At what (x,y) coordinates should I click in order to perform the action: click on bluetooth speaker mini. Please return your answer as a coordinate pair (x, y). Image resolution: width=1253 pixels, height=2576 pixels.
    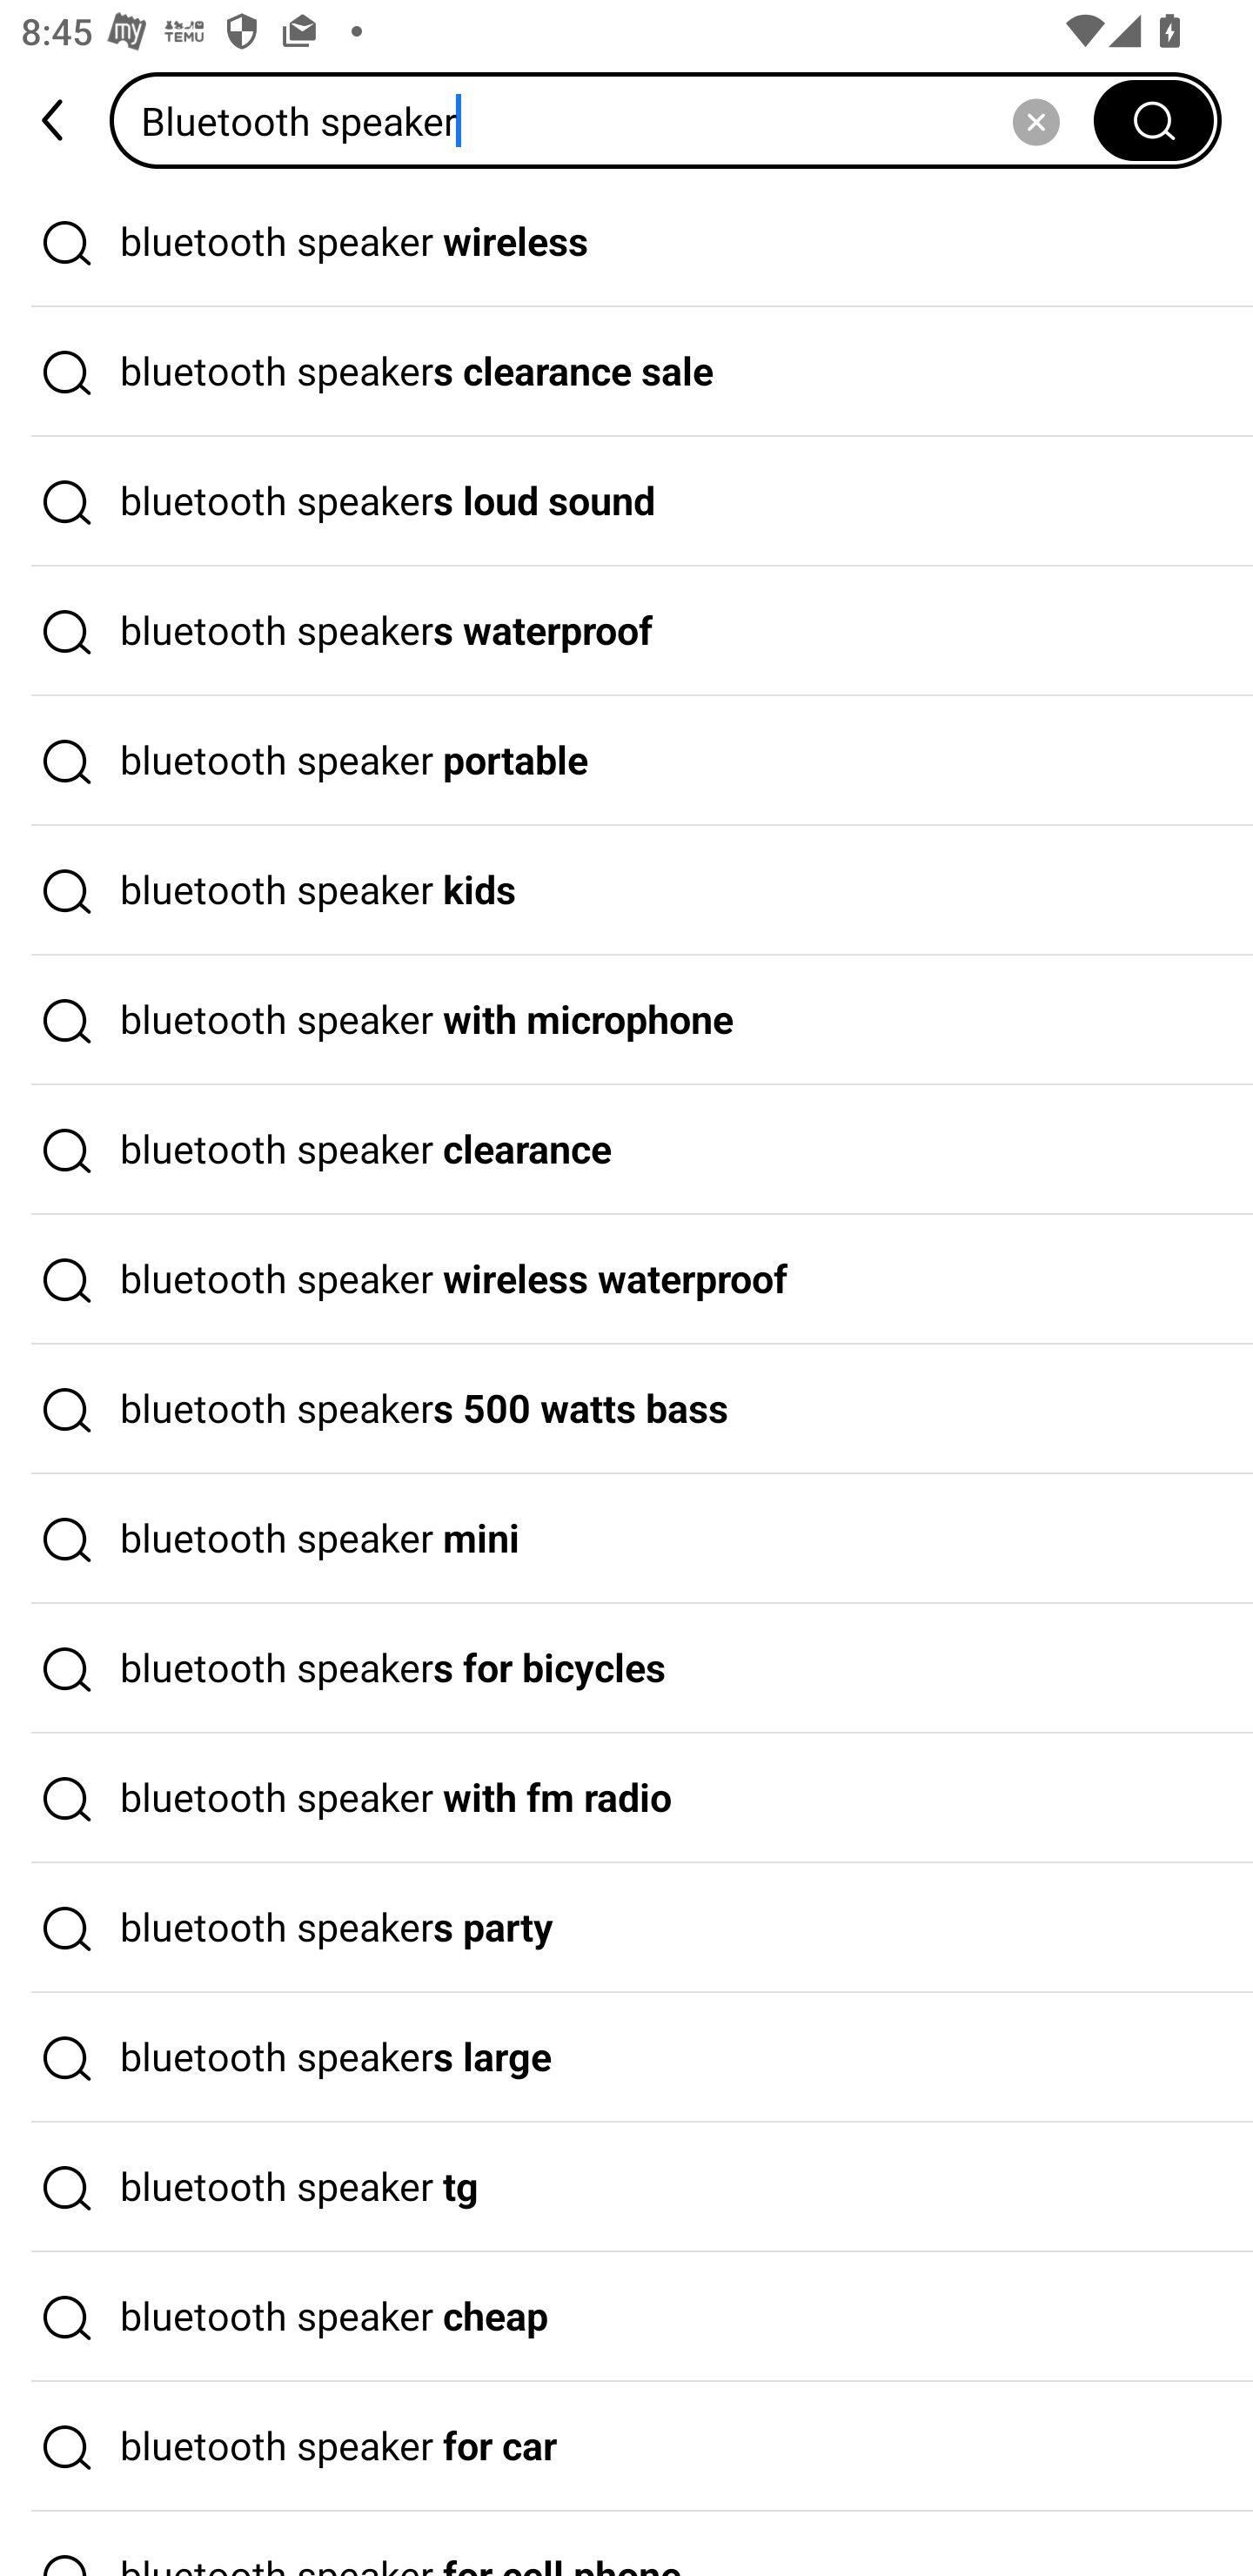
    Looking at the image, I should click on (626, 1539).